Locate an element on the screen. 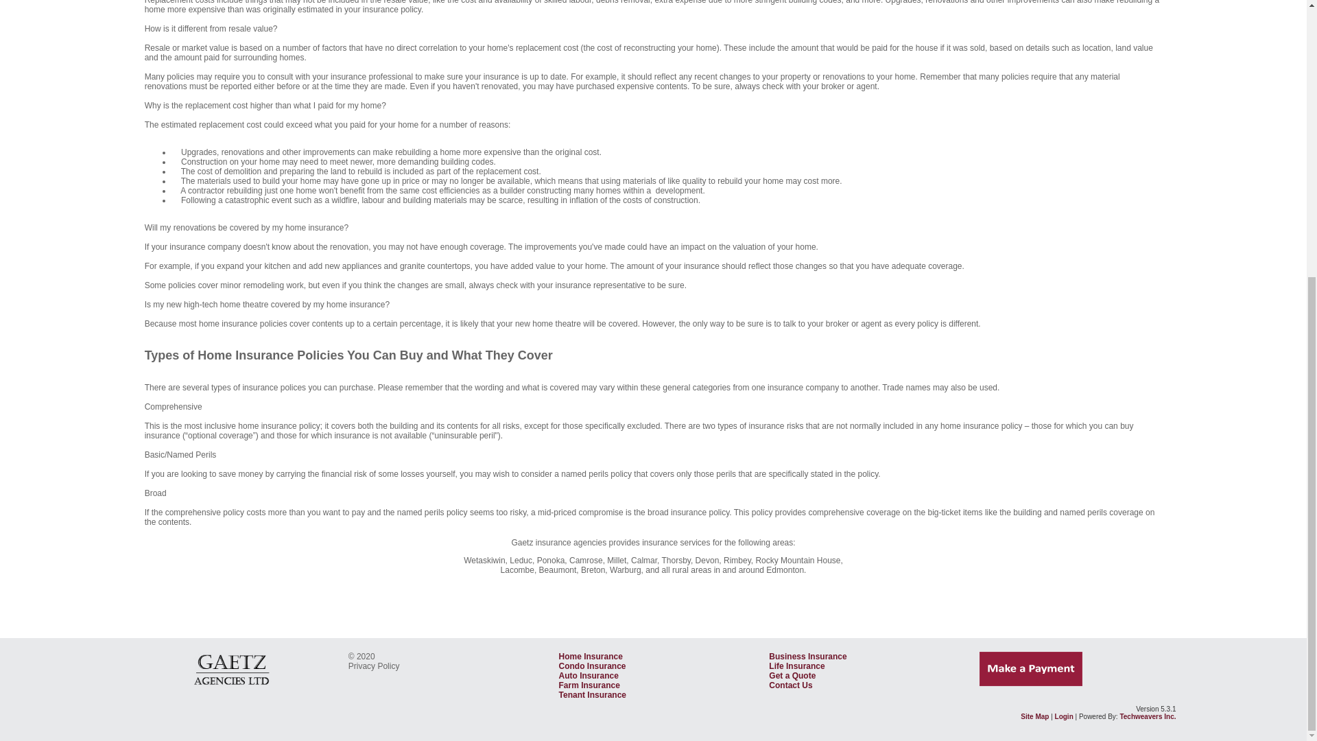 The height and width of the screenshot is (741, 1317). Site Map is located at coordinates (1034, 716).